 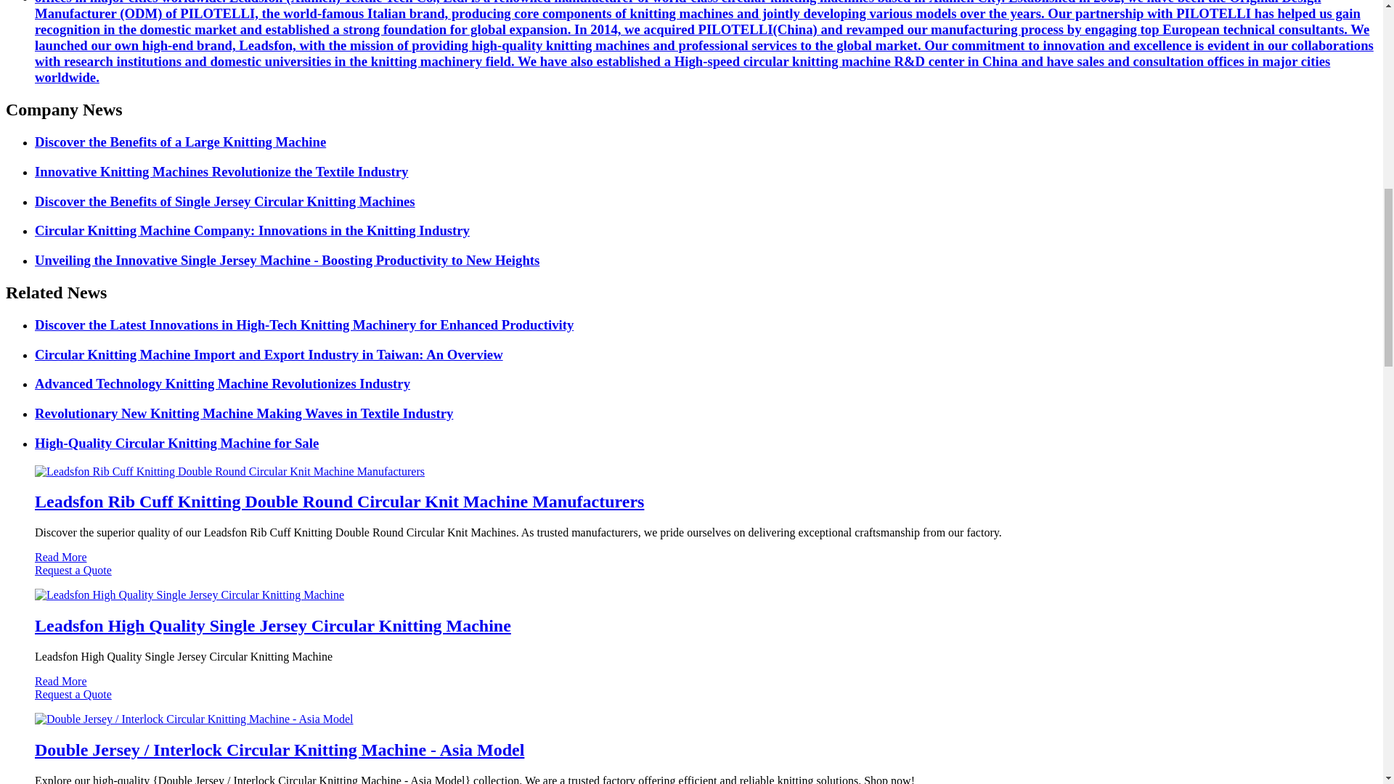 I want to click on Request a Quote, so click(x=691, y=576).